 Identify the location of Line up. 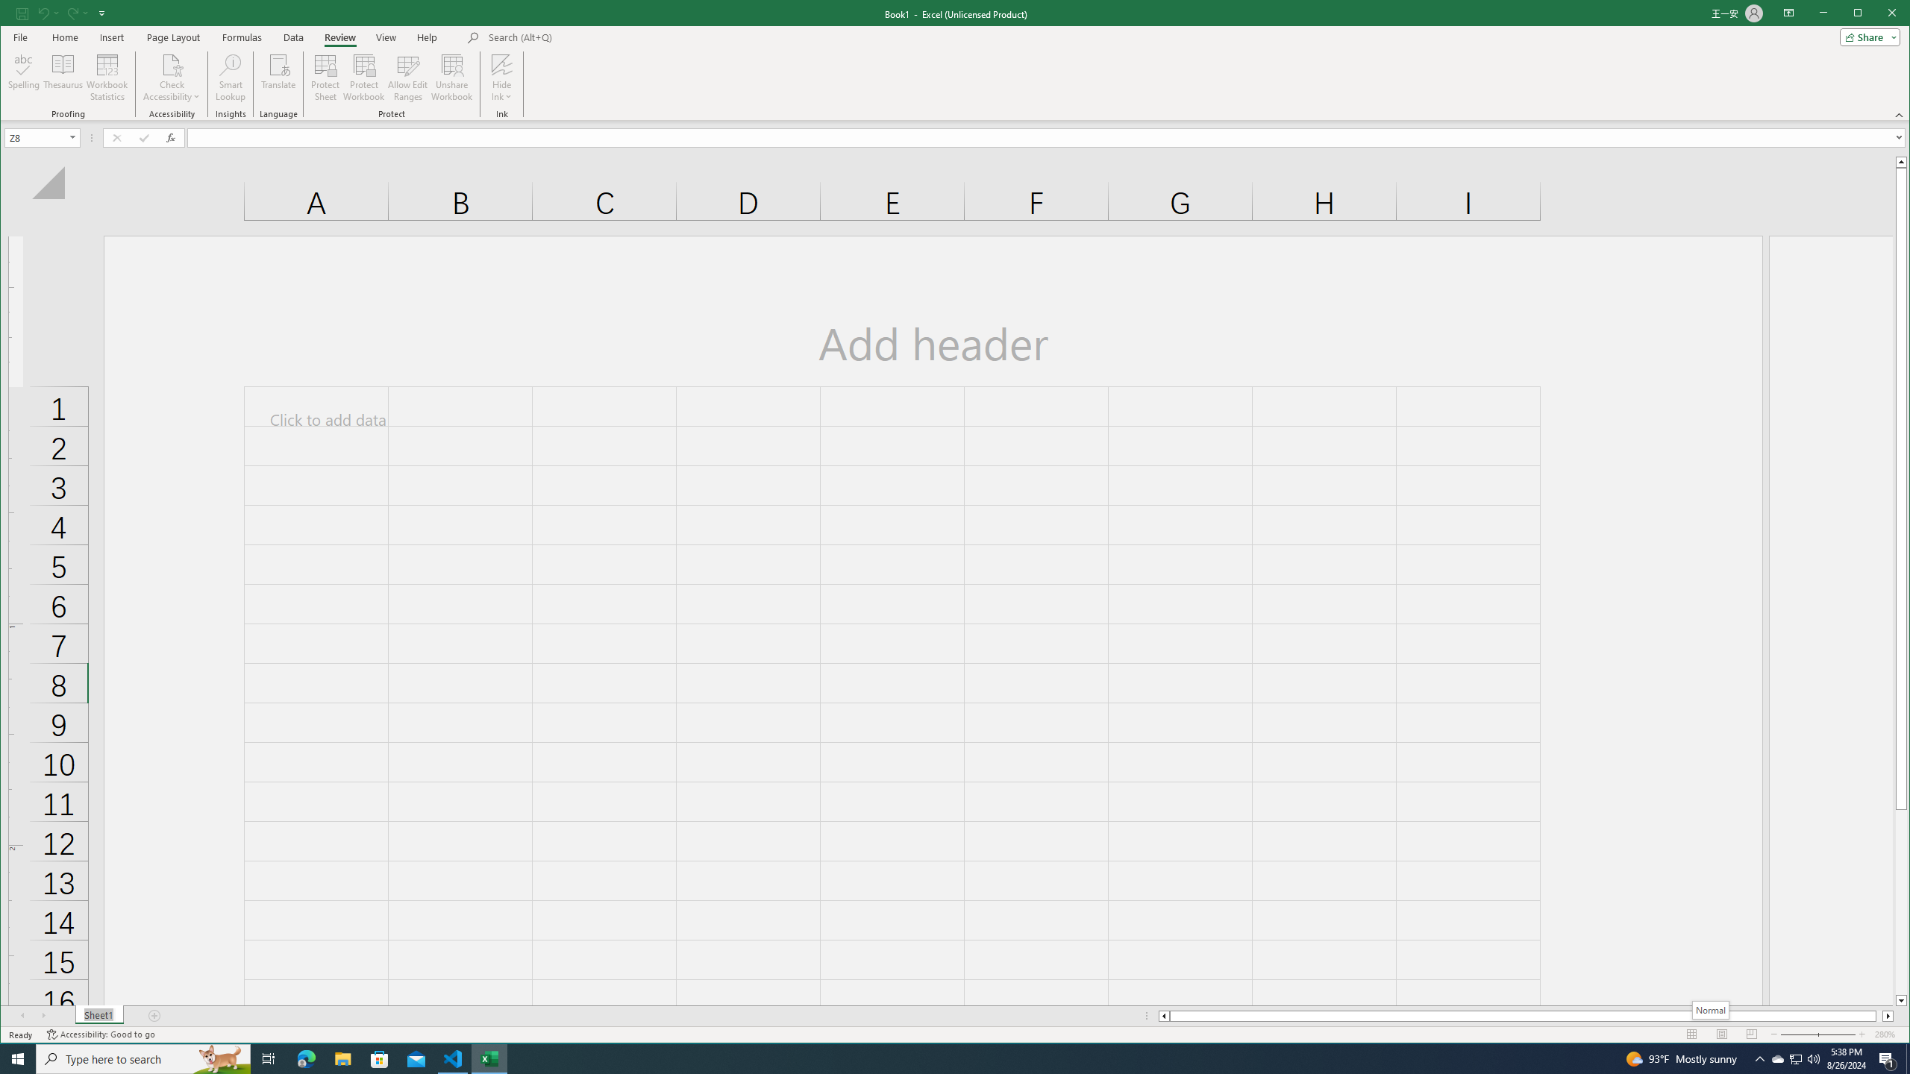
(1901, 161).